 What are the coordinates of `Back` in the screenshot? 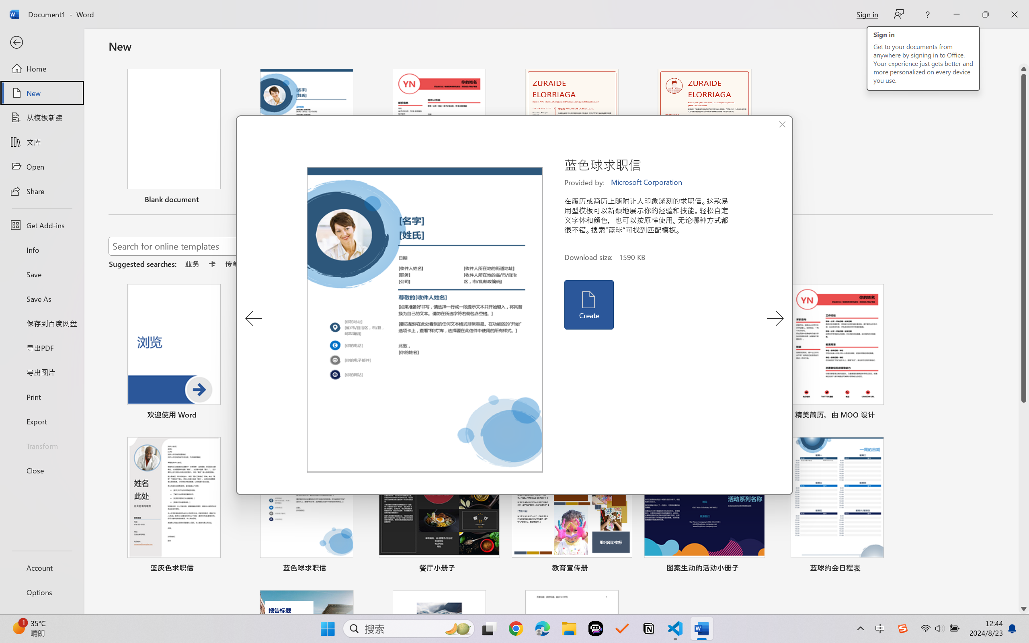 It's located at (42, 43).